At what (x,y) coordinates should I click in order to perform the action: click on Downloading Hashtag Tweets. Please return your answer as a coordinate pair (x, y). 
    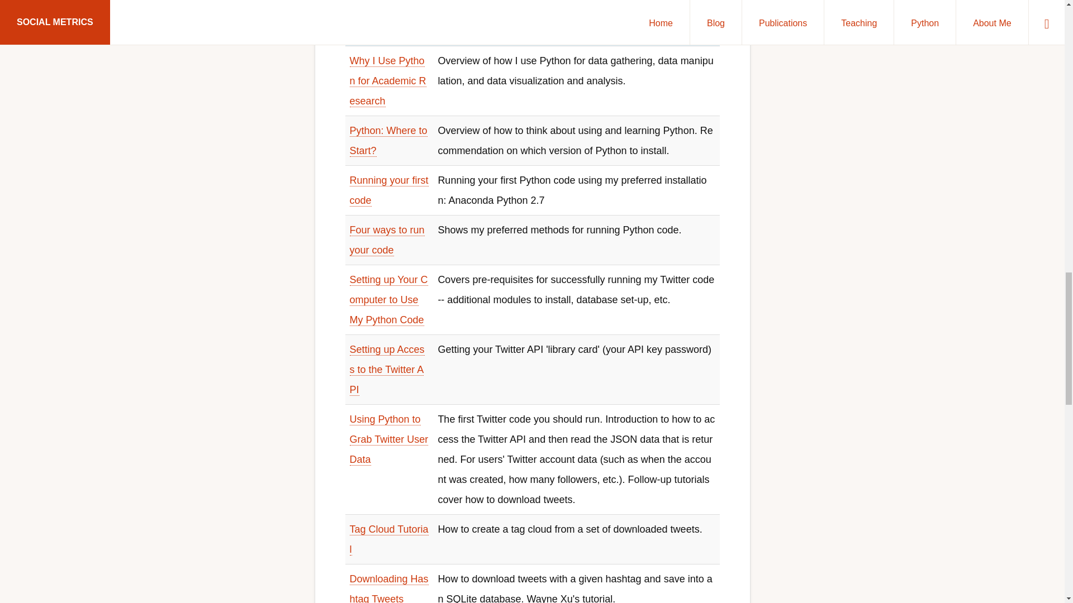
    Looking at the image, I should click on (389, 588).